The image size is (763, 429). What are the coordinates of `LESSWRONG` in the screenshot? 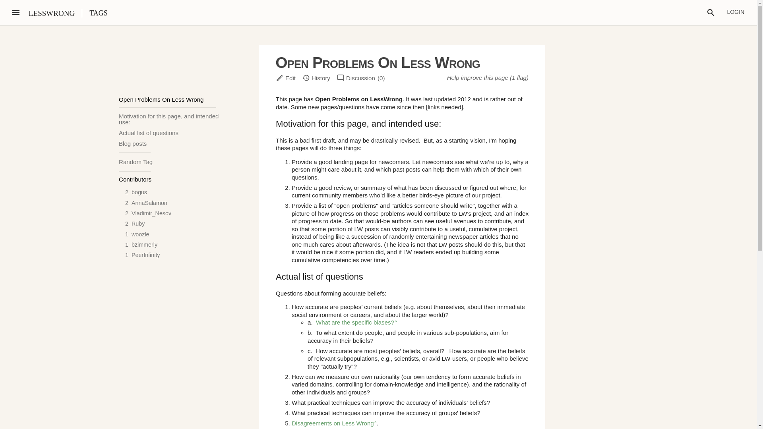 It's located at (52, 13).